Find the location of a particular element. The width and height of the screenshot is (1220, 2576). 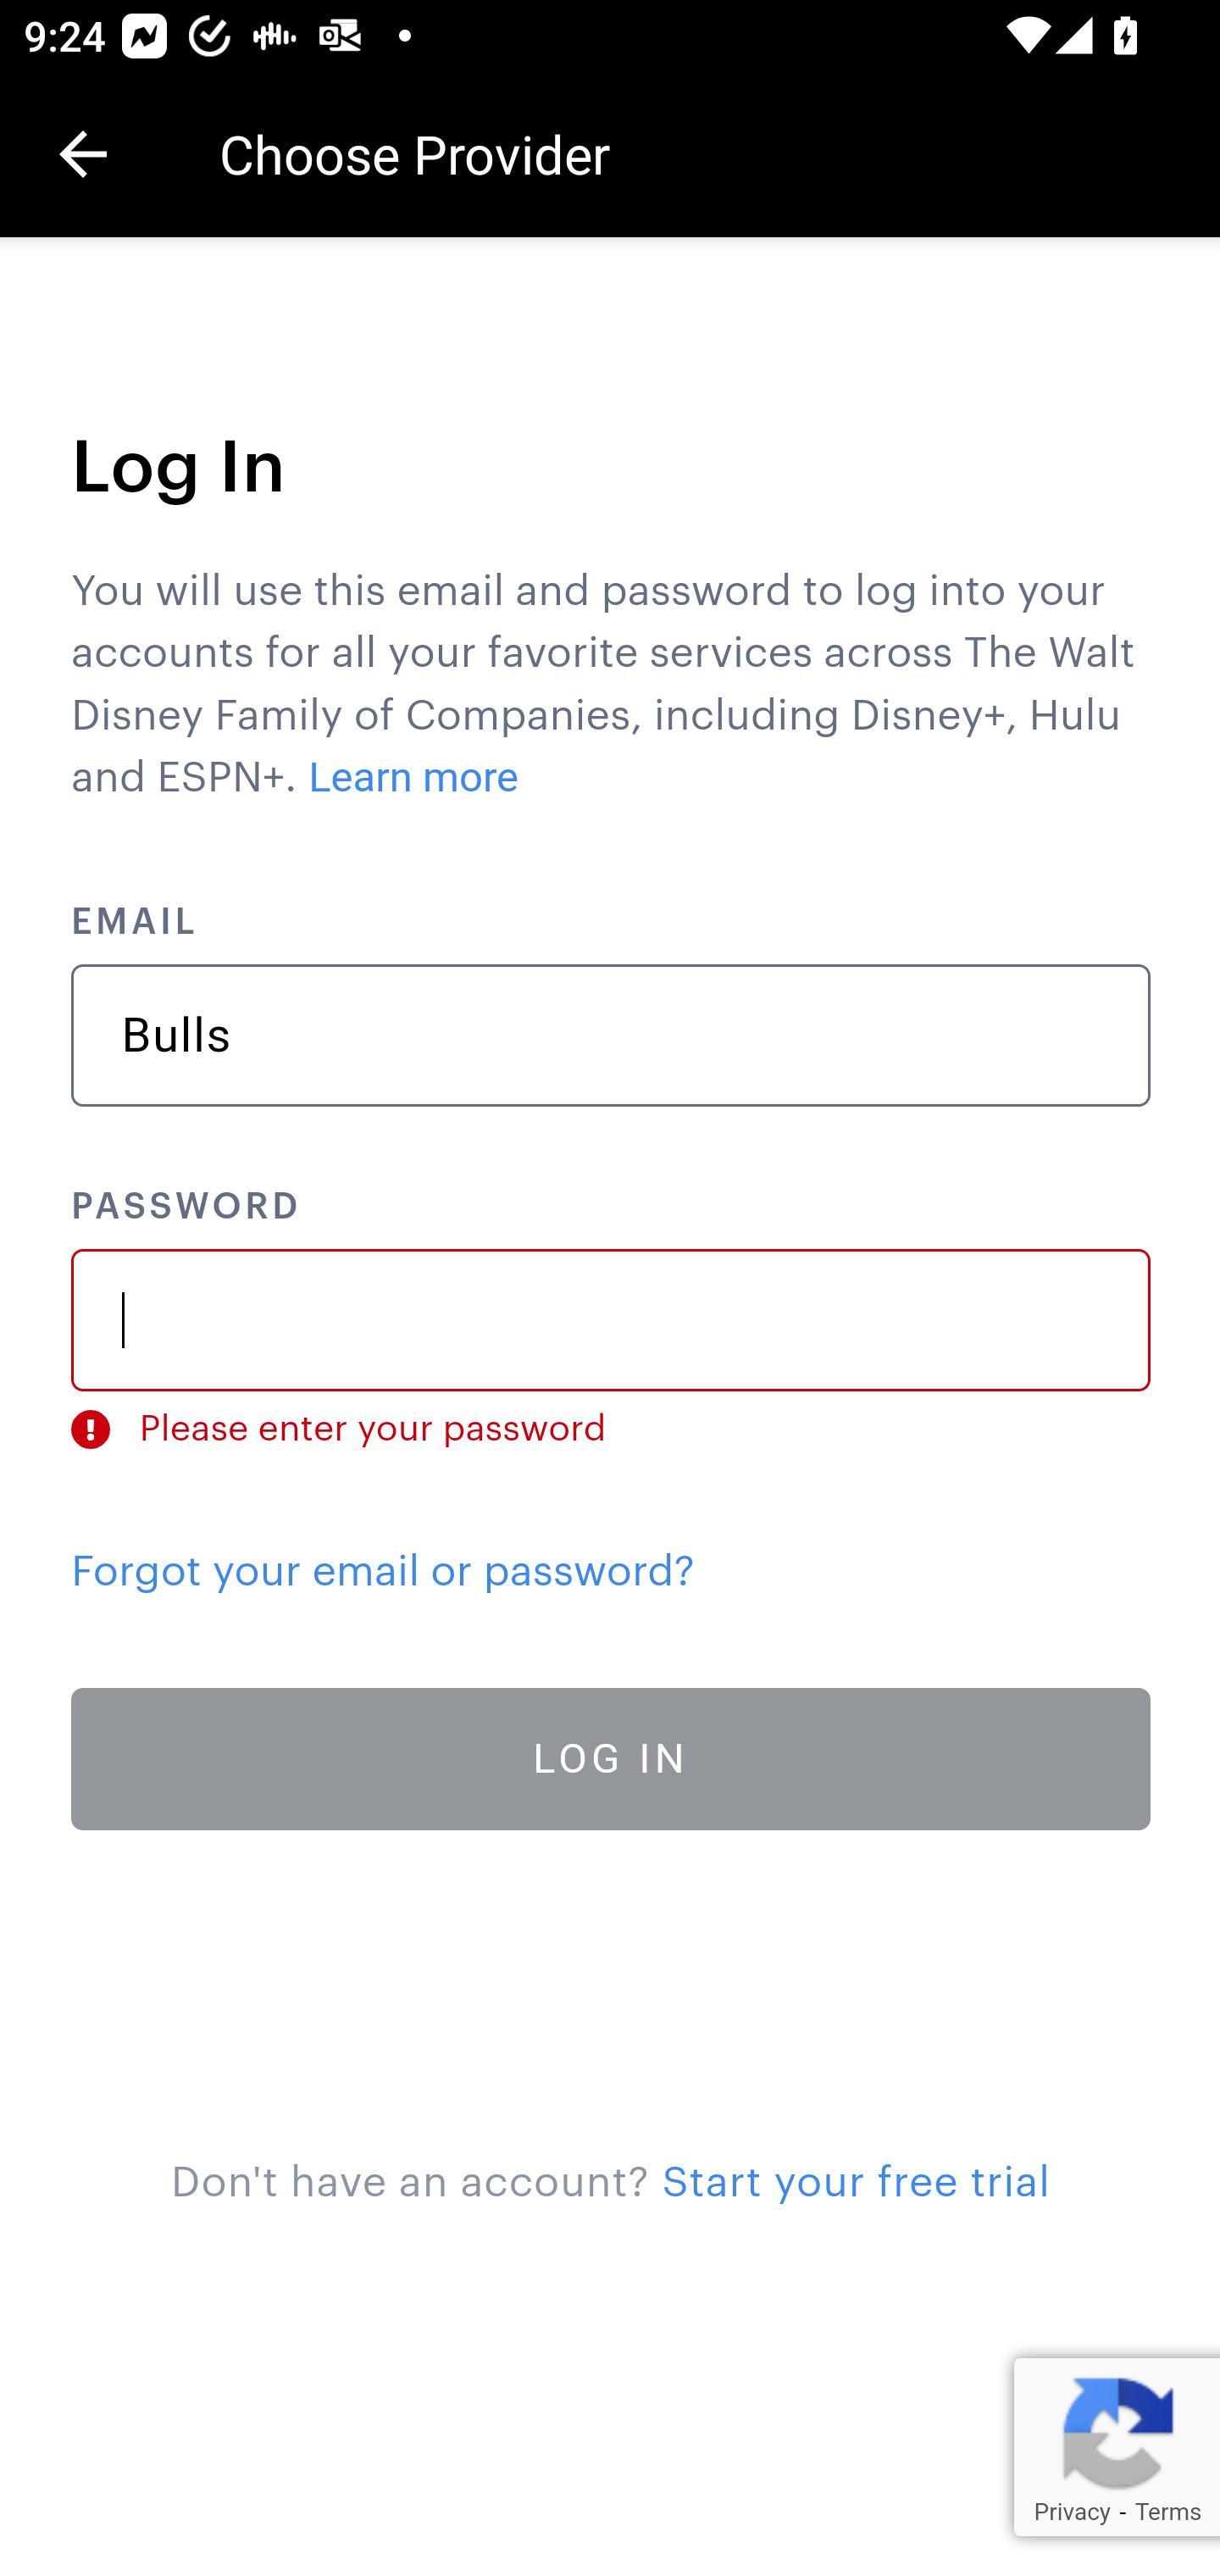

LOG IN is located at coordinates (612, 1759).